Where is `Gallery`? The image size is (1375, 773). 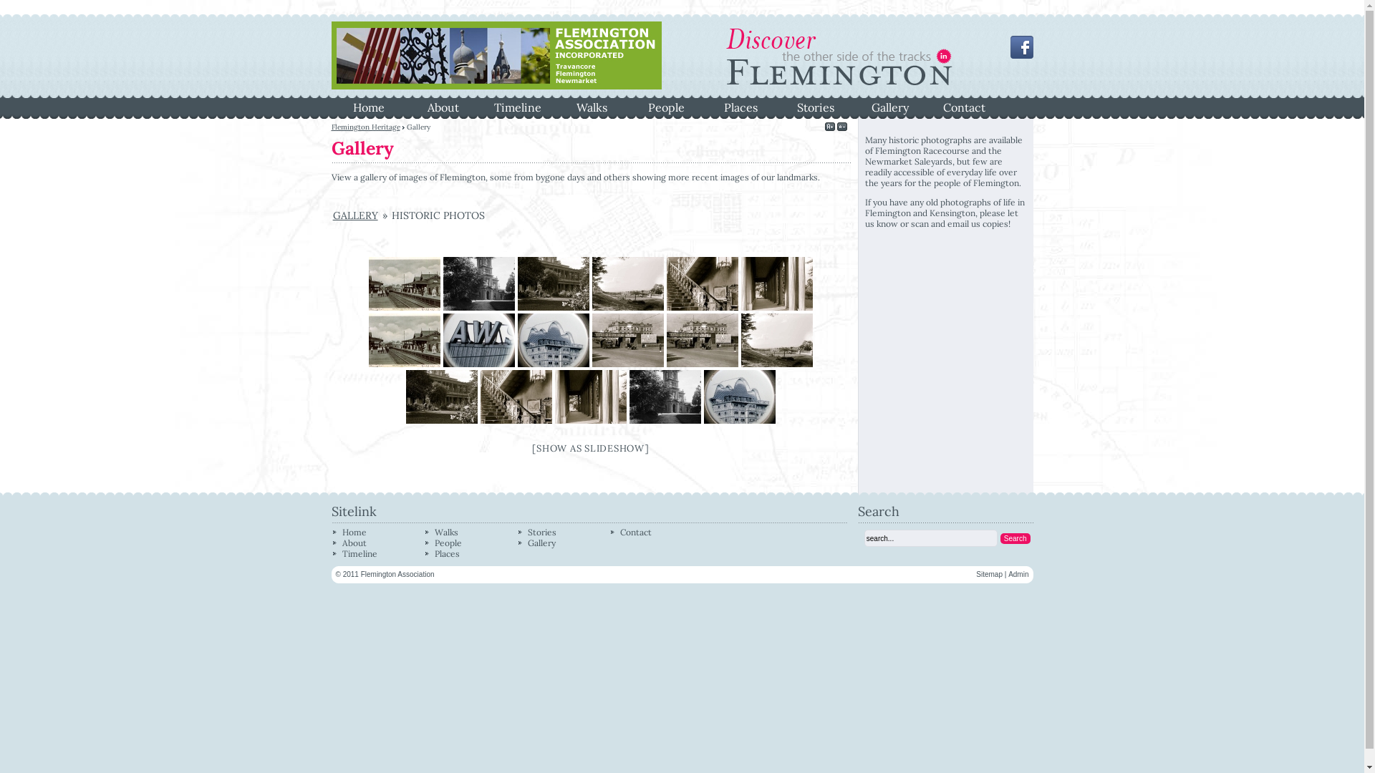 Gallery is located at coordinates (541, 543).